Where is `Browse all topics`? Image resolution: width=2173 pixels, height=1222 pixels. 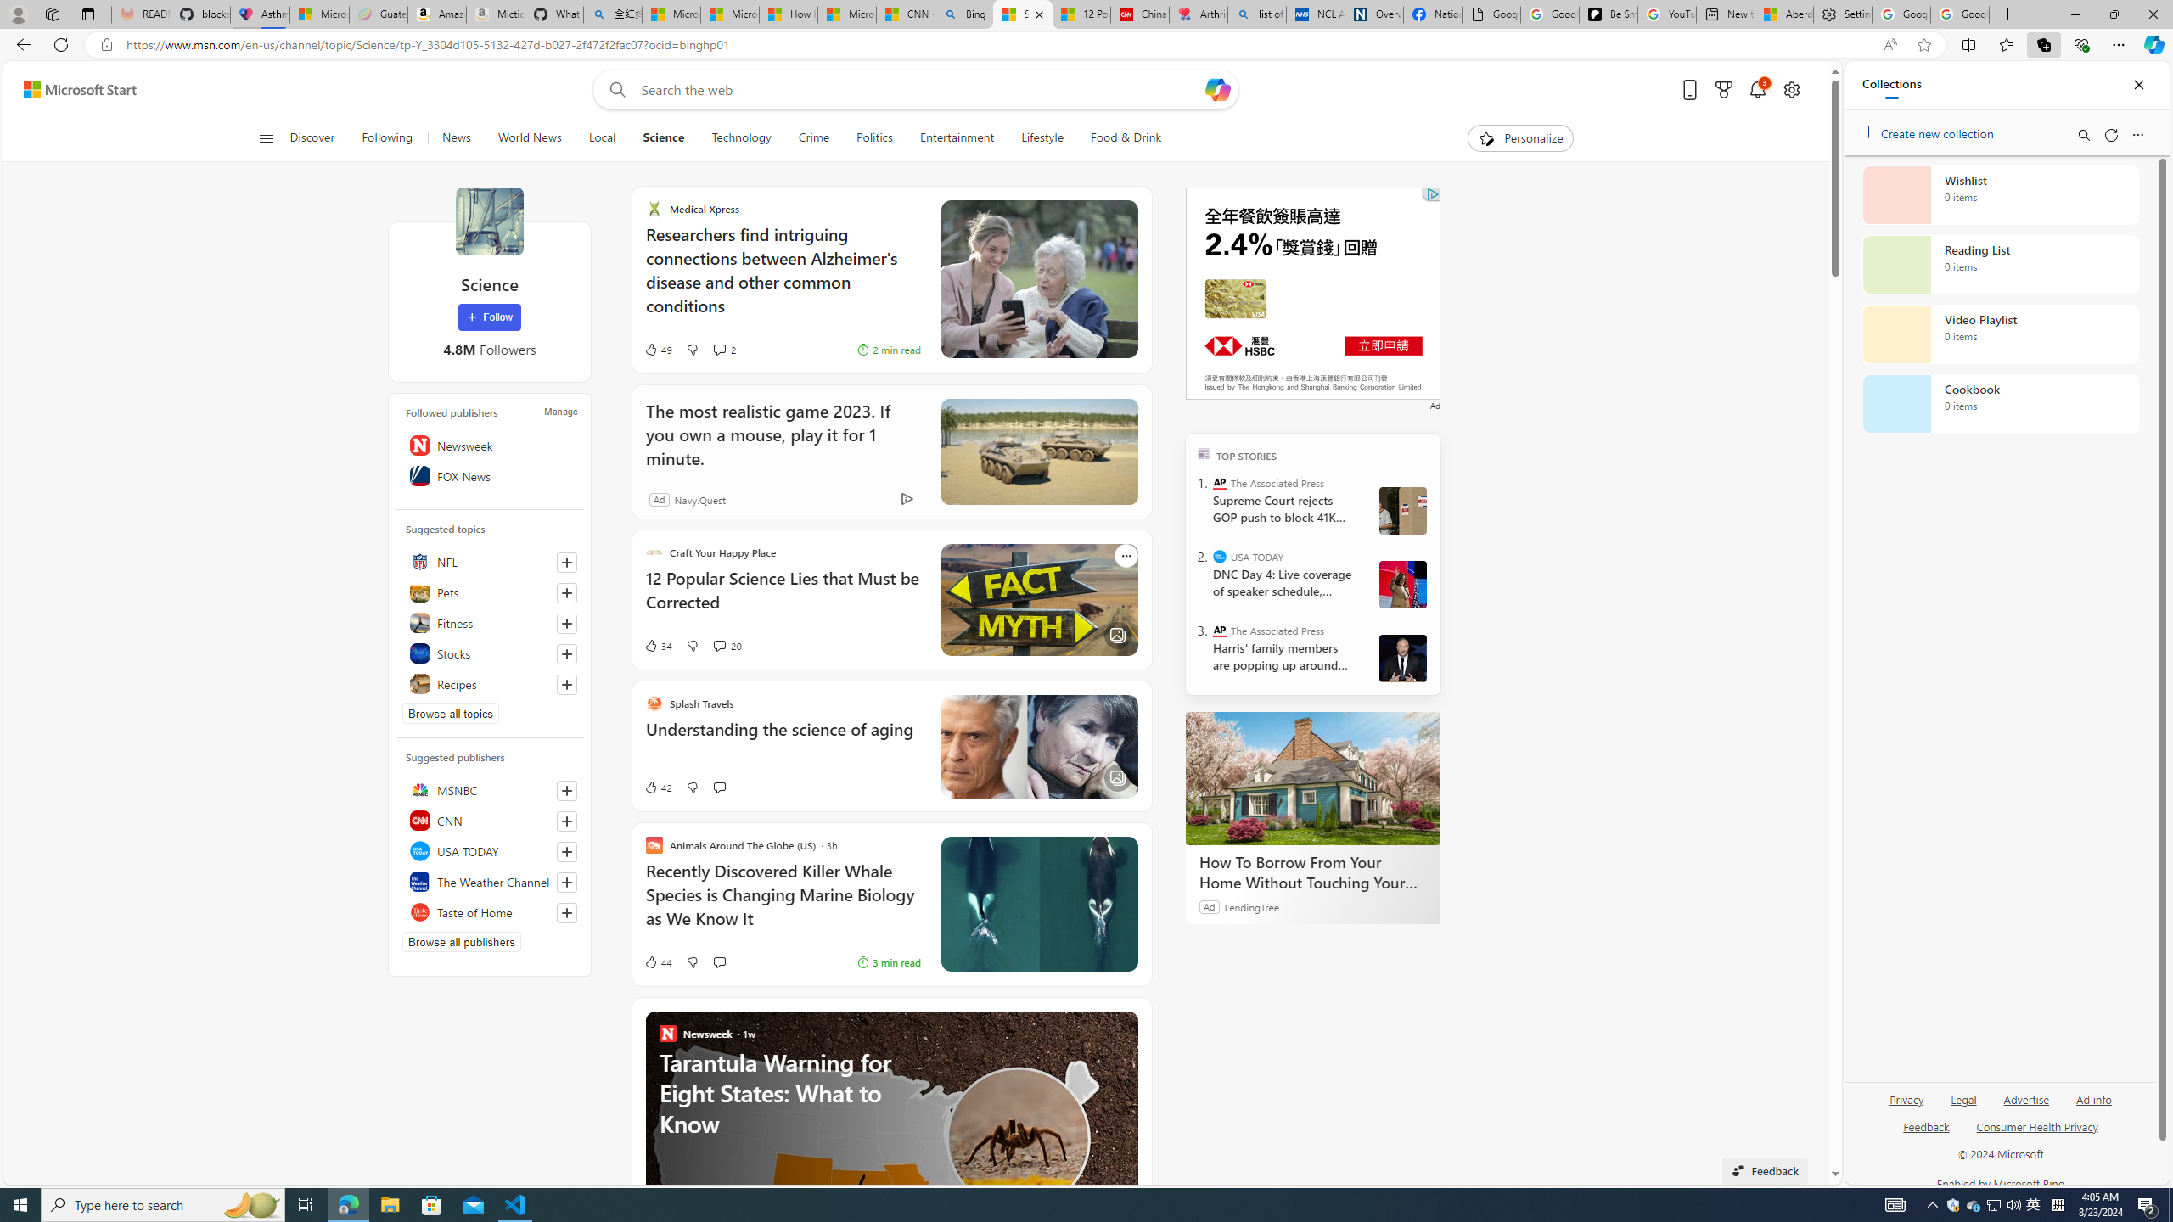
Browse all topics is located at coordinates (450, 713).